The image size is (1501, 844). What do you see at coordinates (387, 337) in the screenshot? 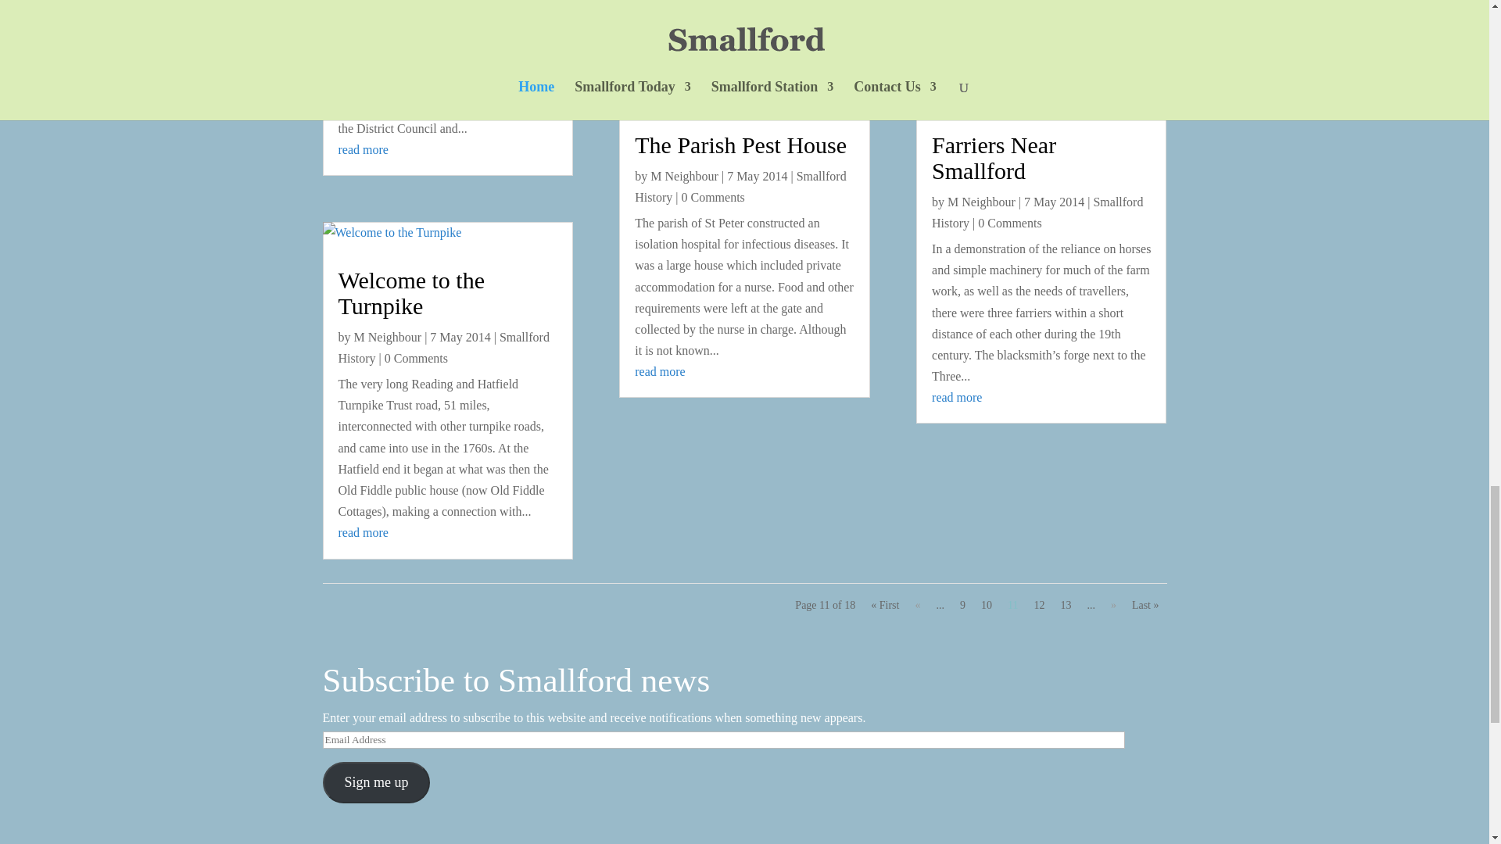
I see `Posts by M Neighbour` at bounding box center [387, 337].